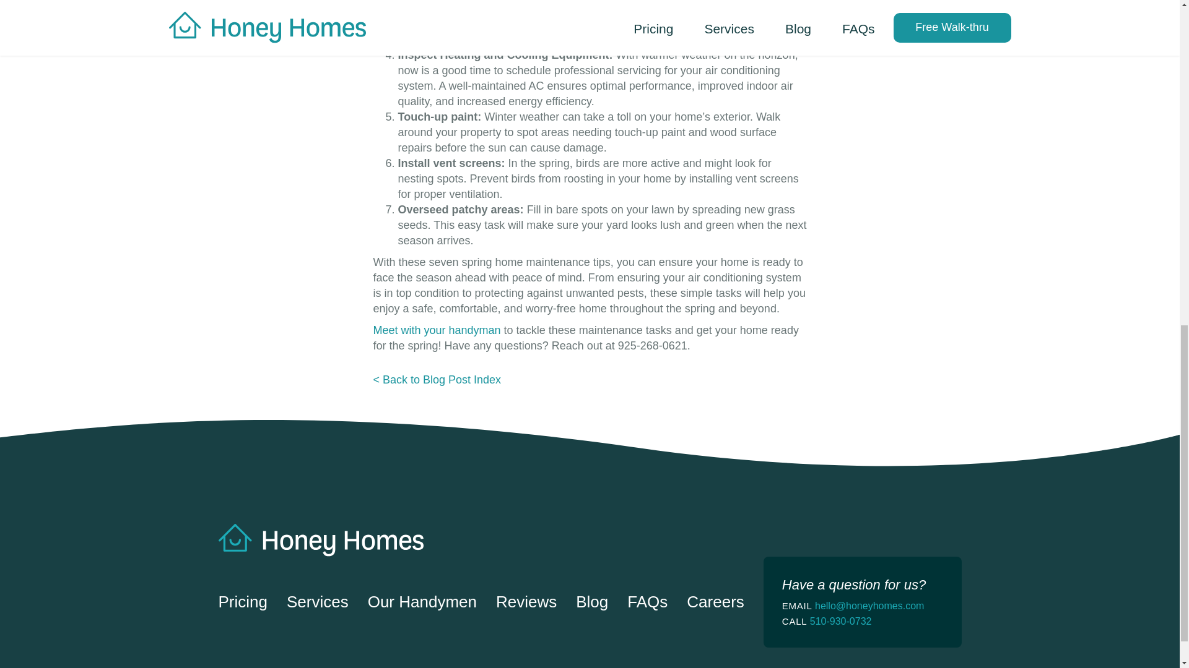 Image resolution: width=1189 pixels, height=668 pixels. What do you see at coordinates (437, 330) in the screenshot?
I see `Meet with your handyman` at bounding box center [437, 330].